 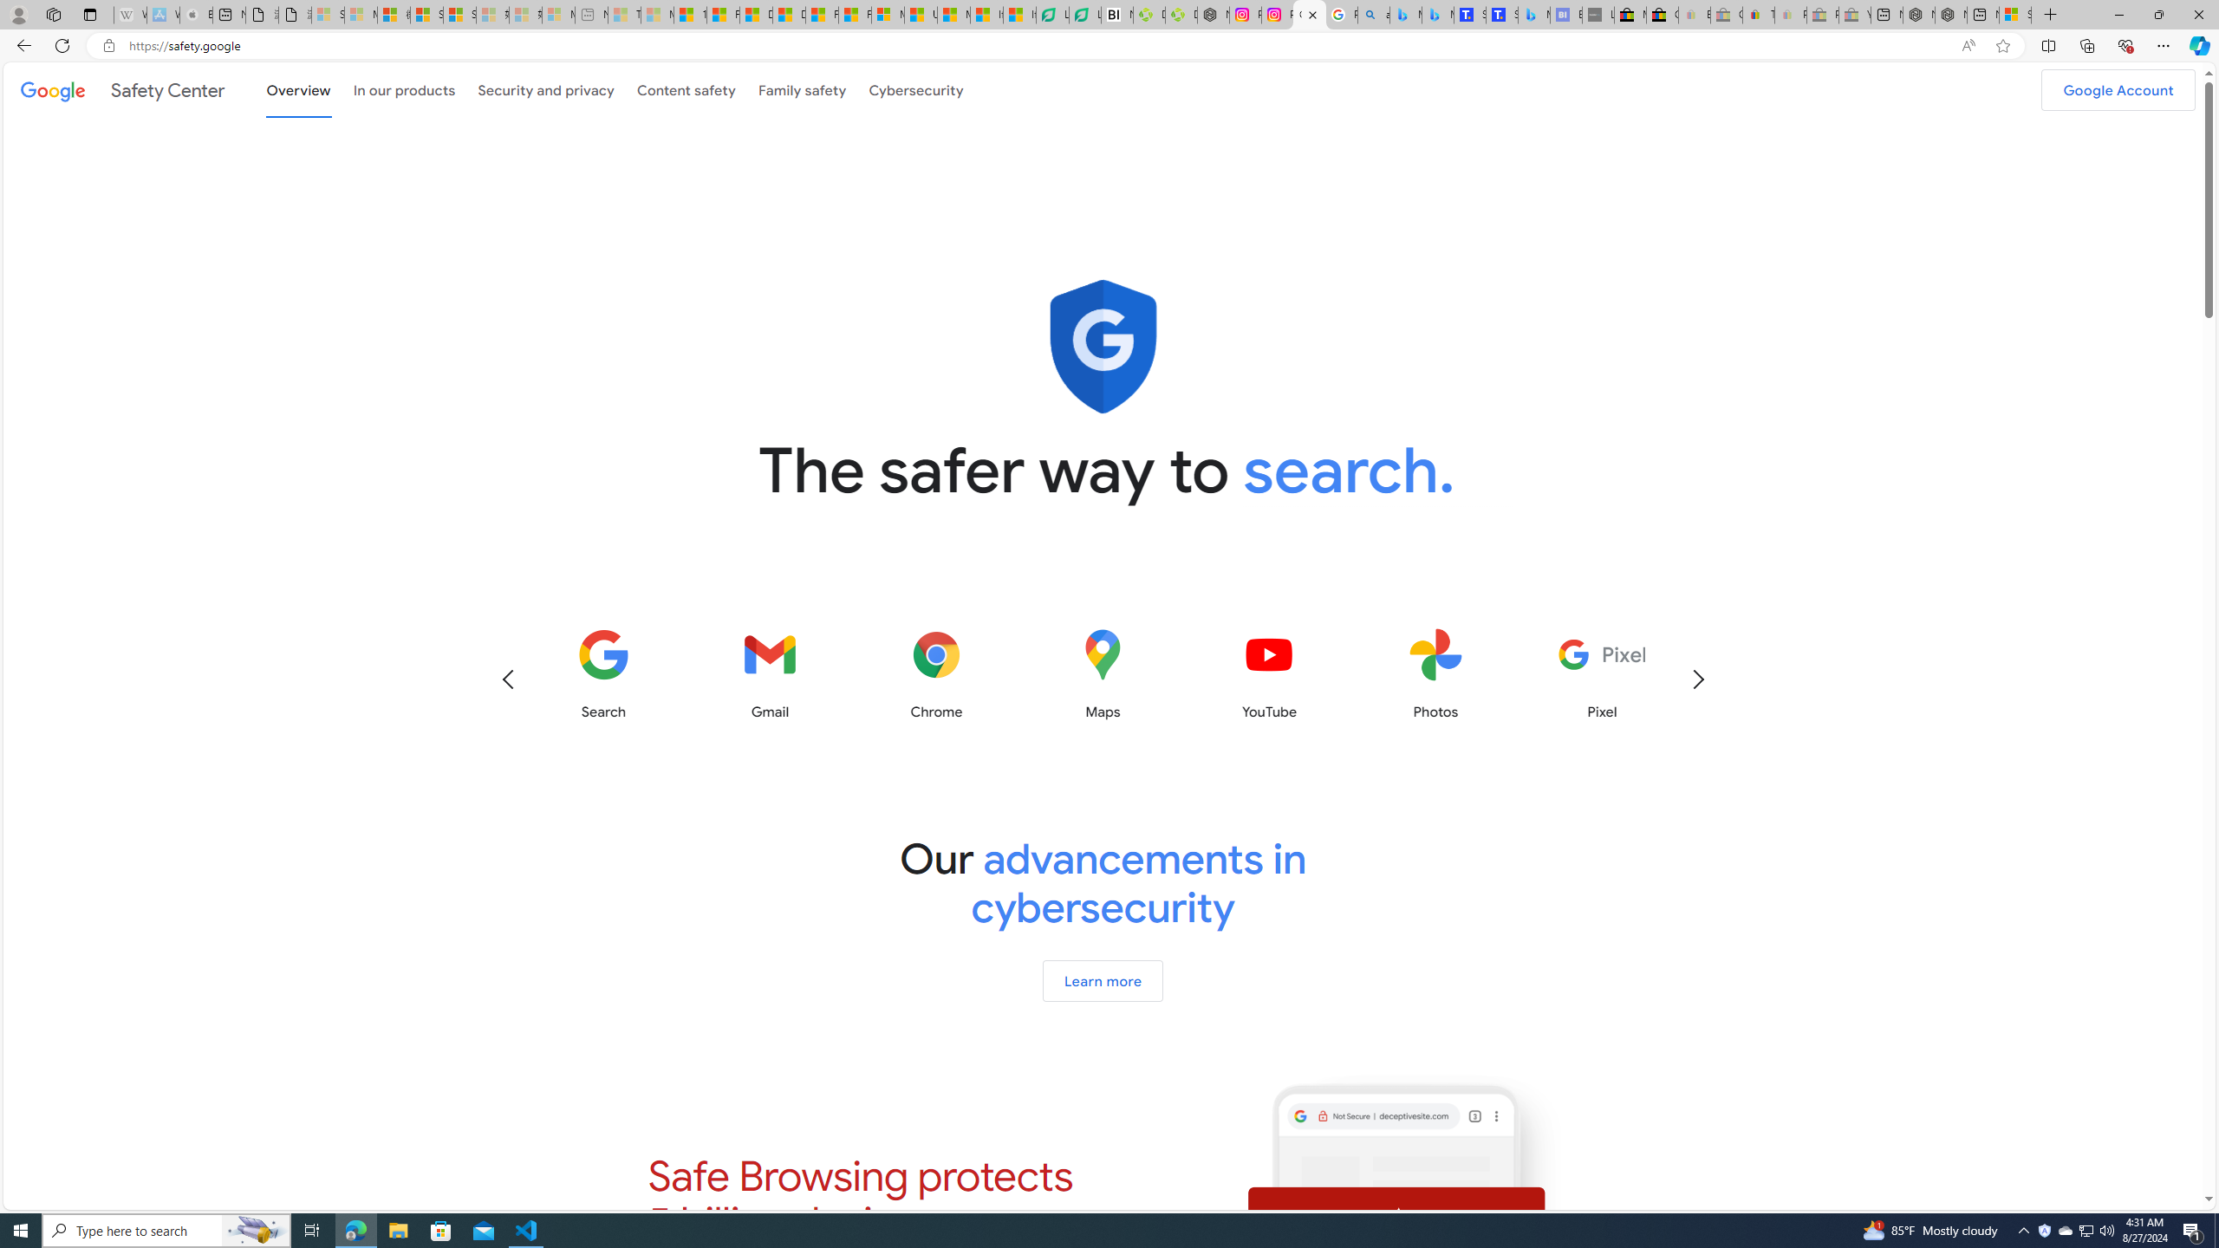 What do you see at coordinates (557, 15) in the screenshot?
I see `Microsoft account | Account Checkup - Sleeping` at bounding box center [557, 15].